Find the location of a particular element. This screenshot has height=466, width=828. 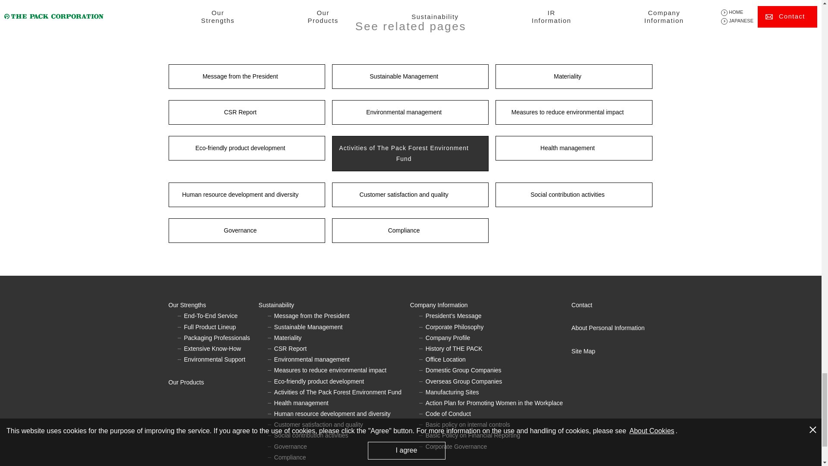

Materiality is located at coordinates (574, 77).